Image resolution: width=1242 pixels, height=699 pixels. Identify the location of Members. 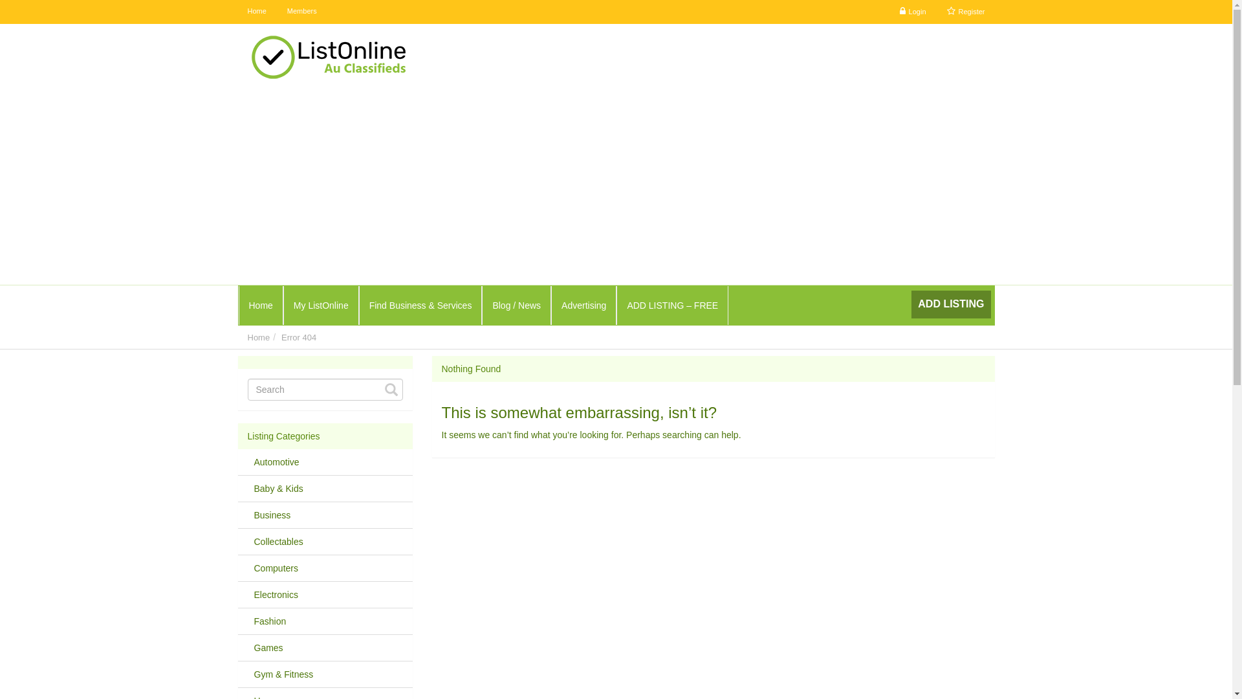
(301, 12).